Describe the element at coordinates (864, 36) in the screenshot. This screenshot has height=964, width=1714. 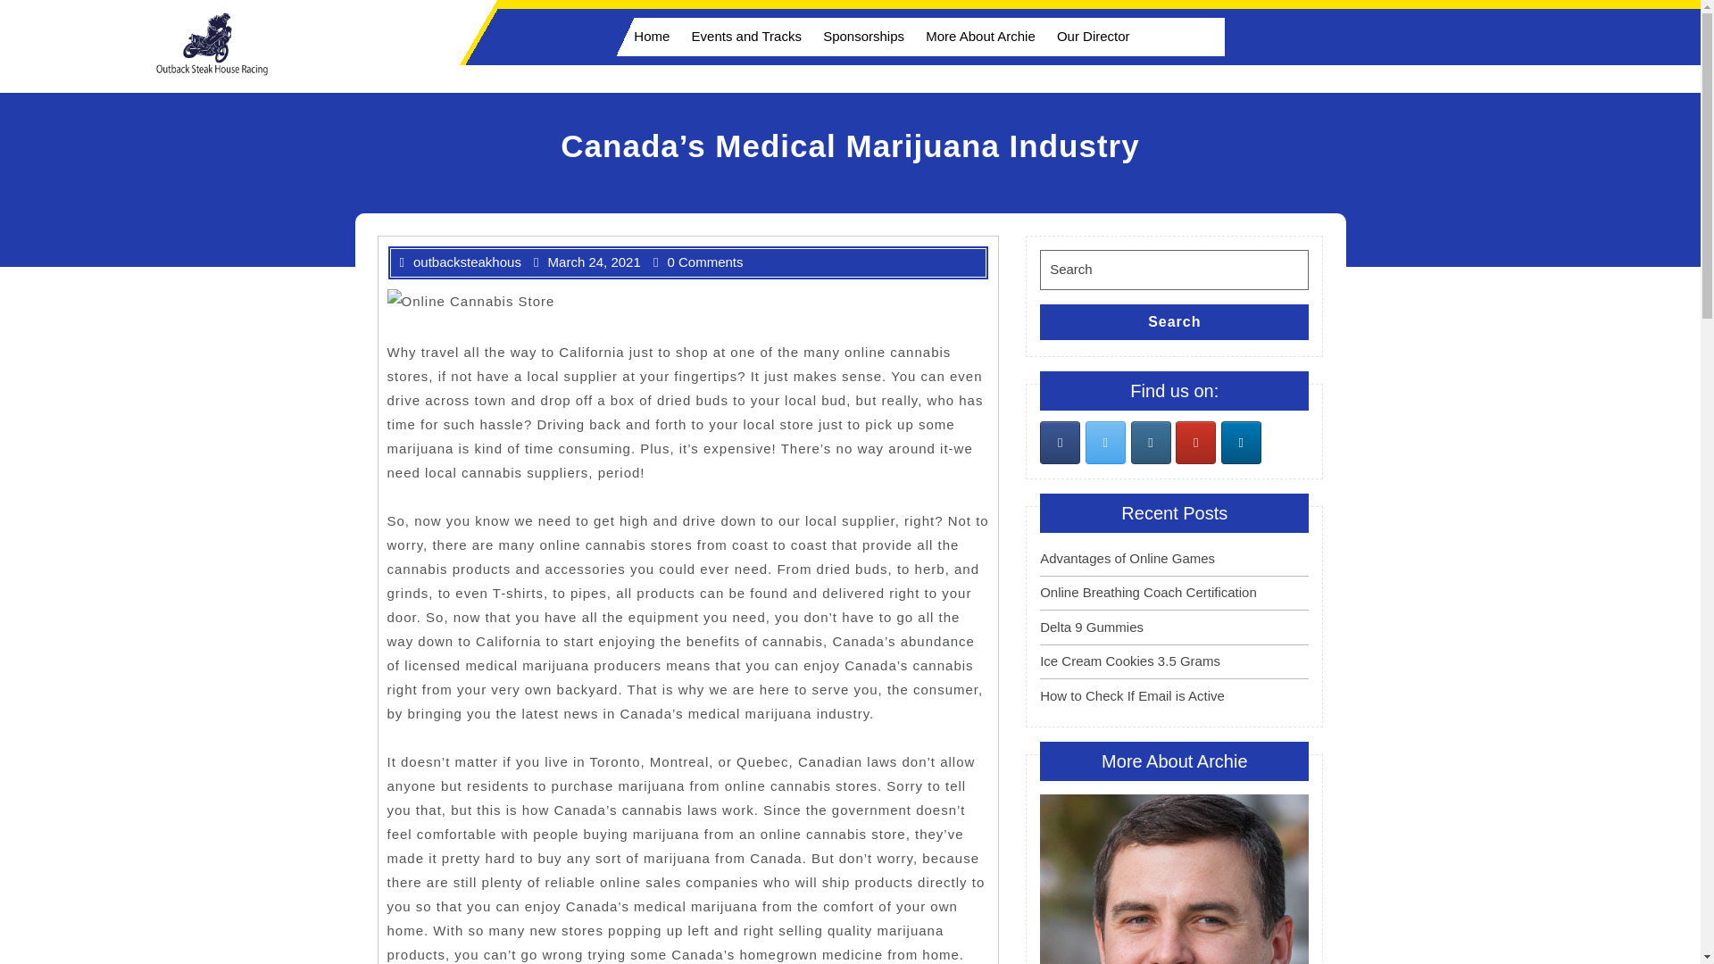
I see `Sponsorships` at that location.